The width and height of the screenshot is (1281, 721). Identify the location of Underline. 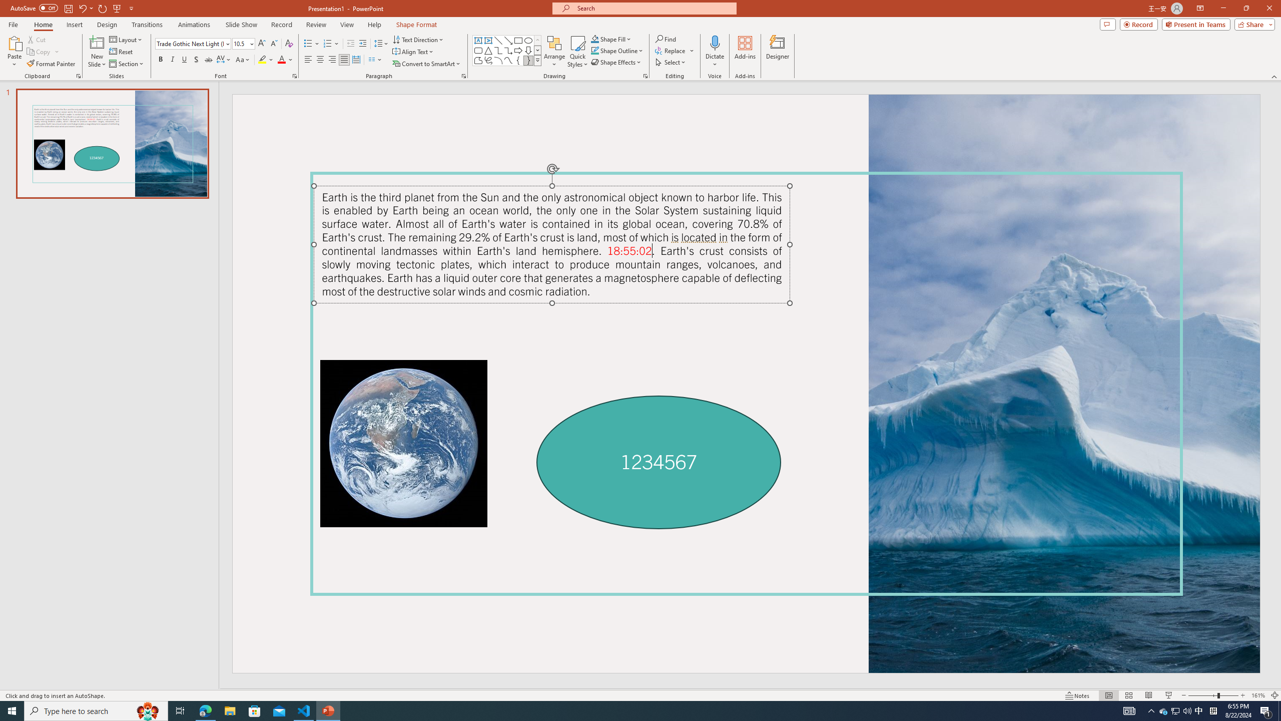
(184, 60).